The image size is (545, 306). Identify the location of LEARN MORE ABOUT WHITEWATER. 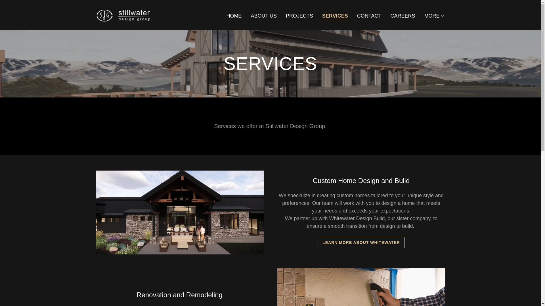
(361, 242).